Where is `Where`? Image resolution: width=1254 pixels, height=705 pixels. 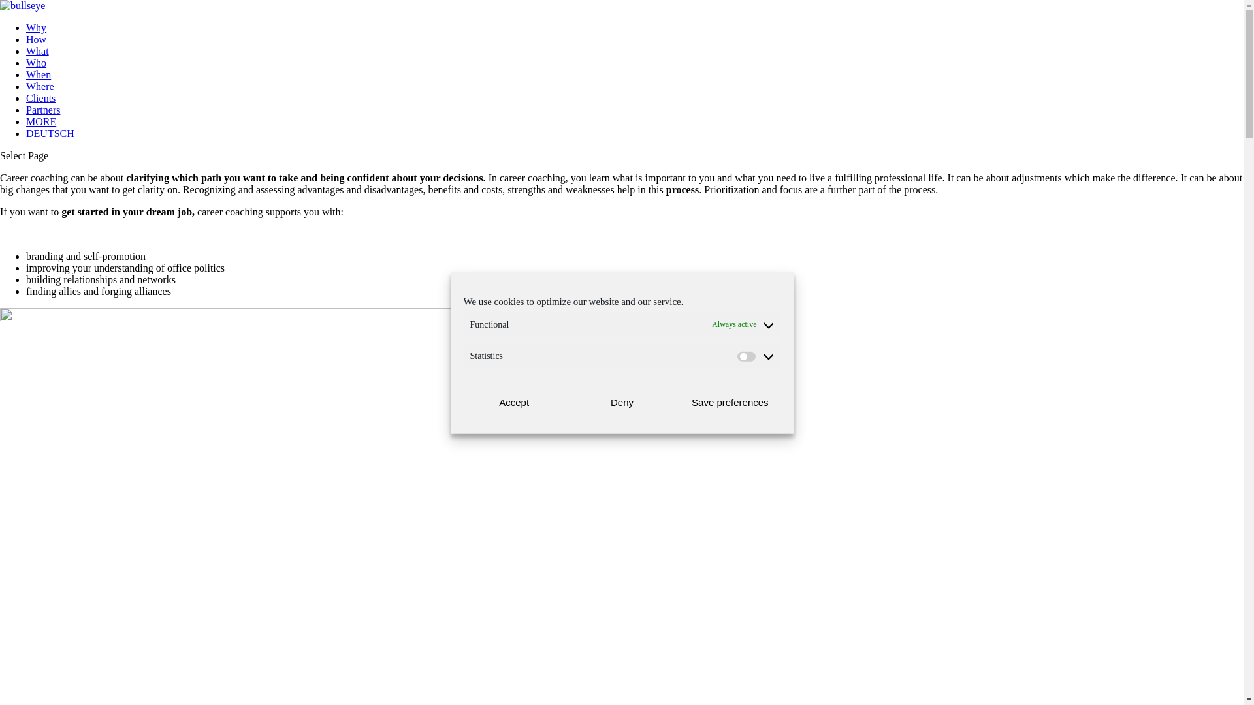
Where is located at coordinates (40, 86).